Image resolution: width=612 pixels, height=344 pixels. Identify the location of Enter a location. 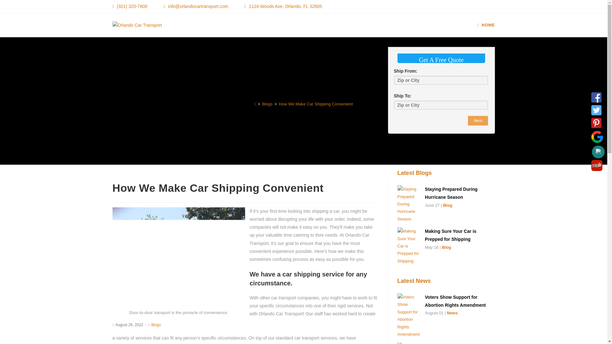
(441, 80).